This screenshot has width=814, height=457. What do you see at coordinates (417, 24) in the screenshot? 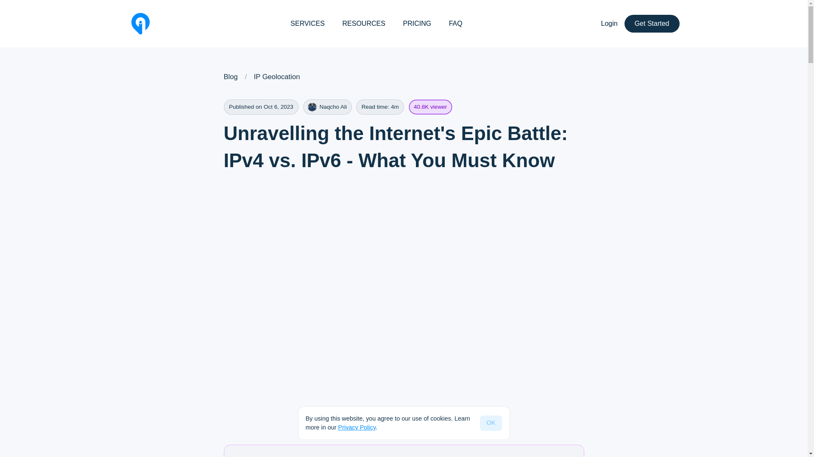
I see `PRICING` at bounding box center [417, 24].